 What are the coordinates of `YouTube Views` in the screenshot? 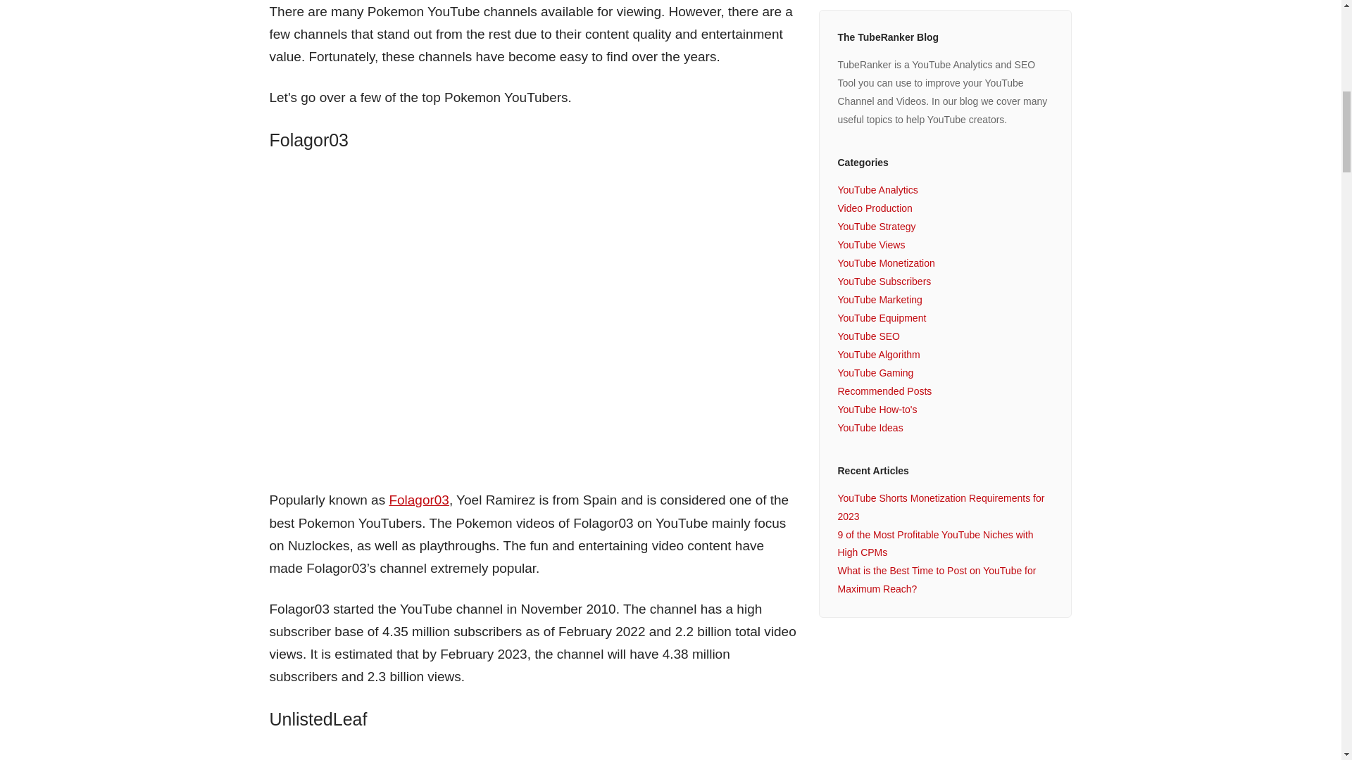 It's located at (870, 245).